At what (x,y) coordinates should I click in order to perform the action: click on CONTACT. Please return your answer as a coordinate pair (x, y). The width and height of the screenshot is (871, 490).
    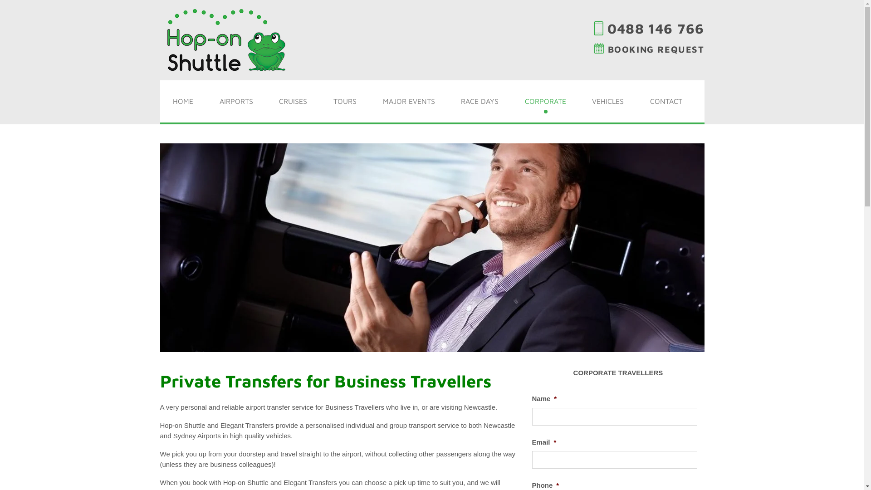
    Looking at the image, I should click on (666, 102).